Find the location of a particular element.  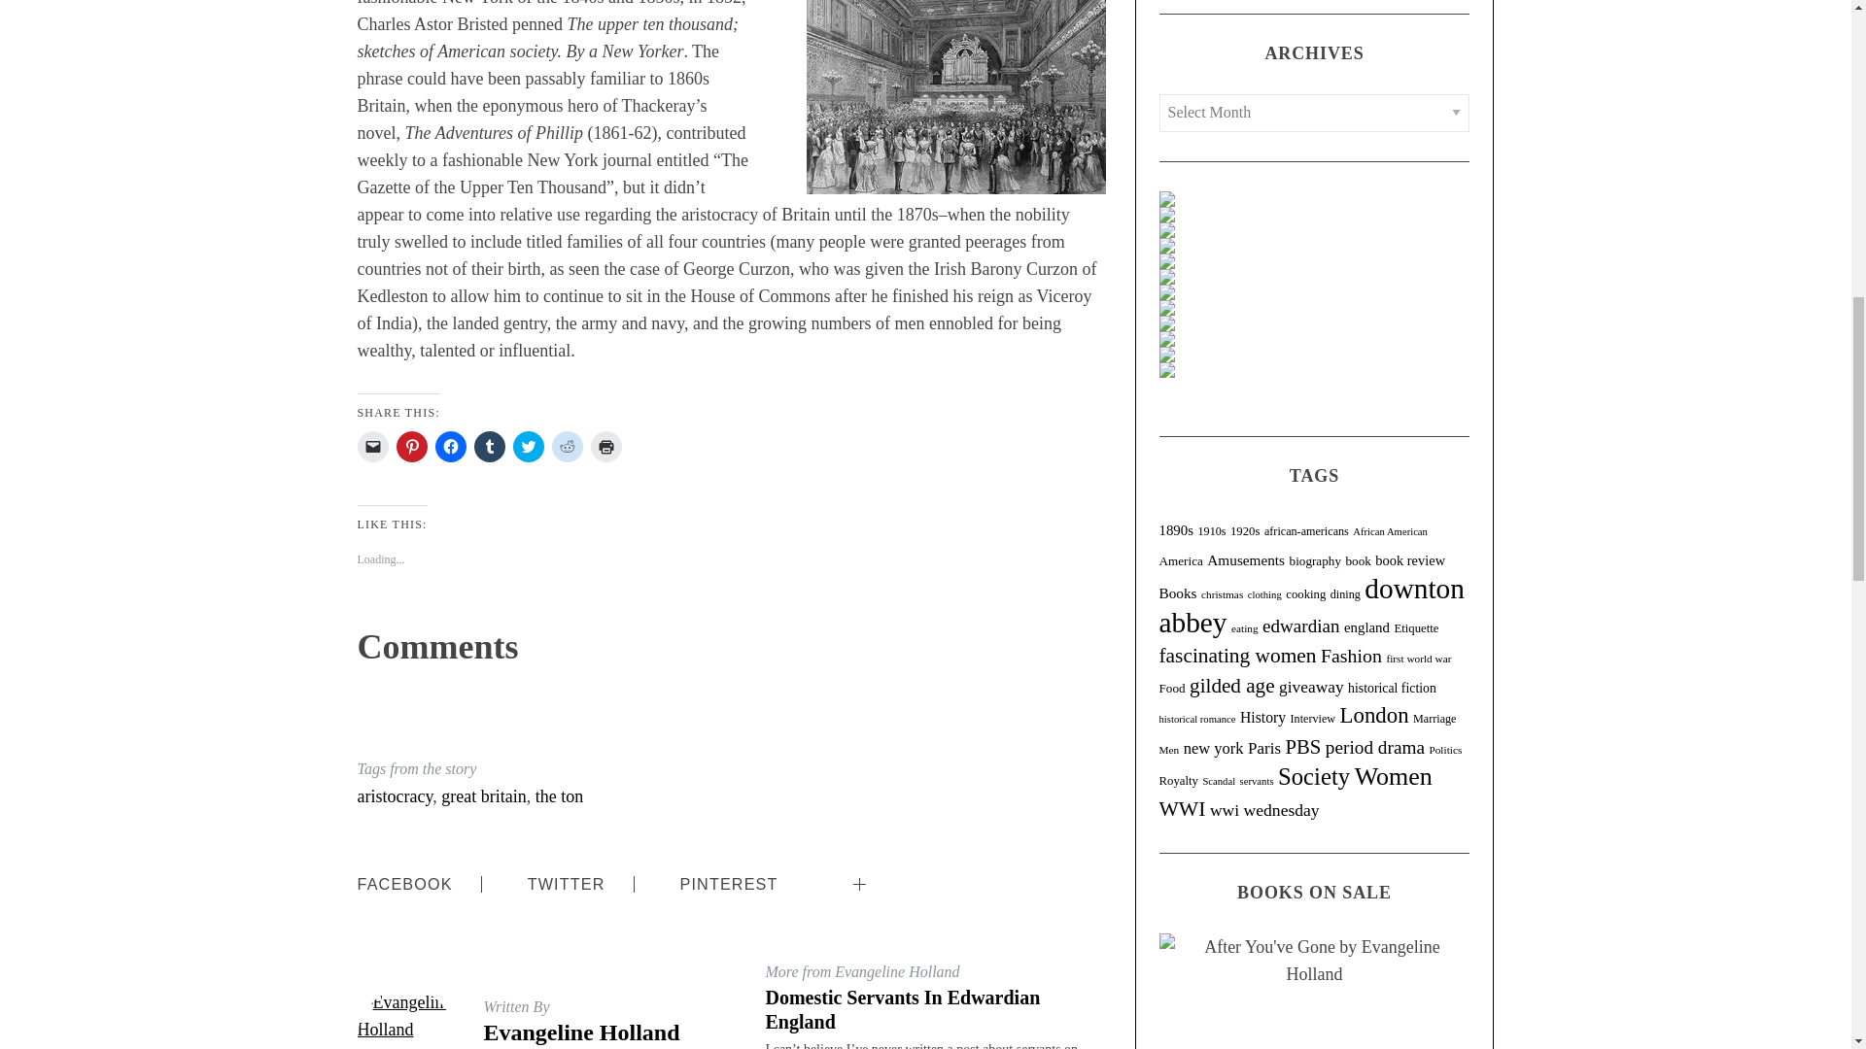

Click to share on Facebook is located at coordinates (451, 447).